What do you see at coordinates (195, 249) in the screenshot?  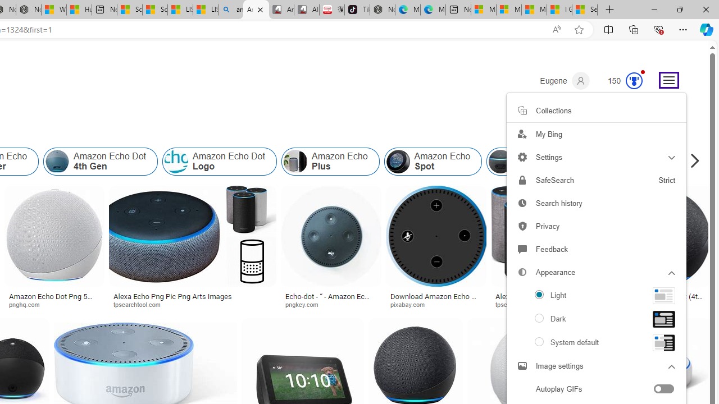 I see `Alexa Echo Png Pic Png Arts Imagestpsearchtool.comSave` at bounding box center [195, 249].